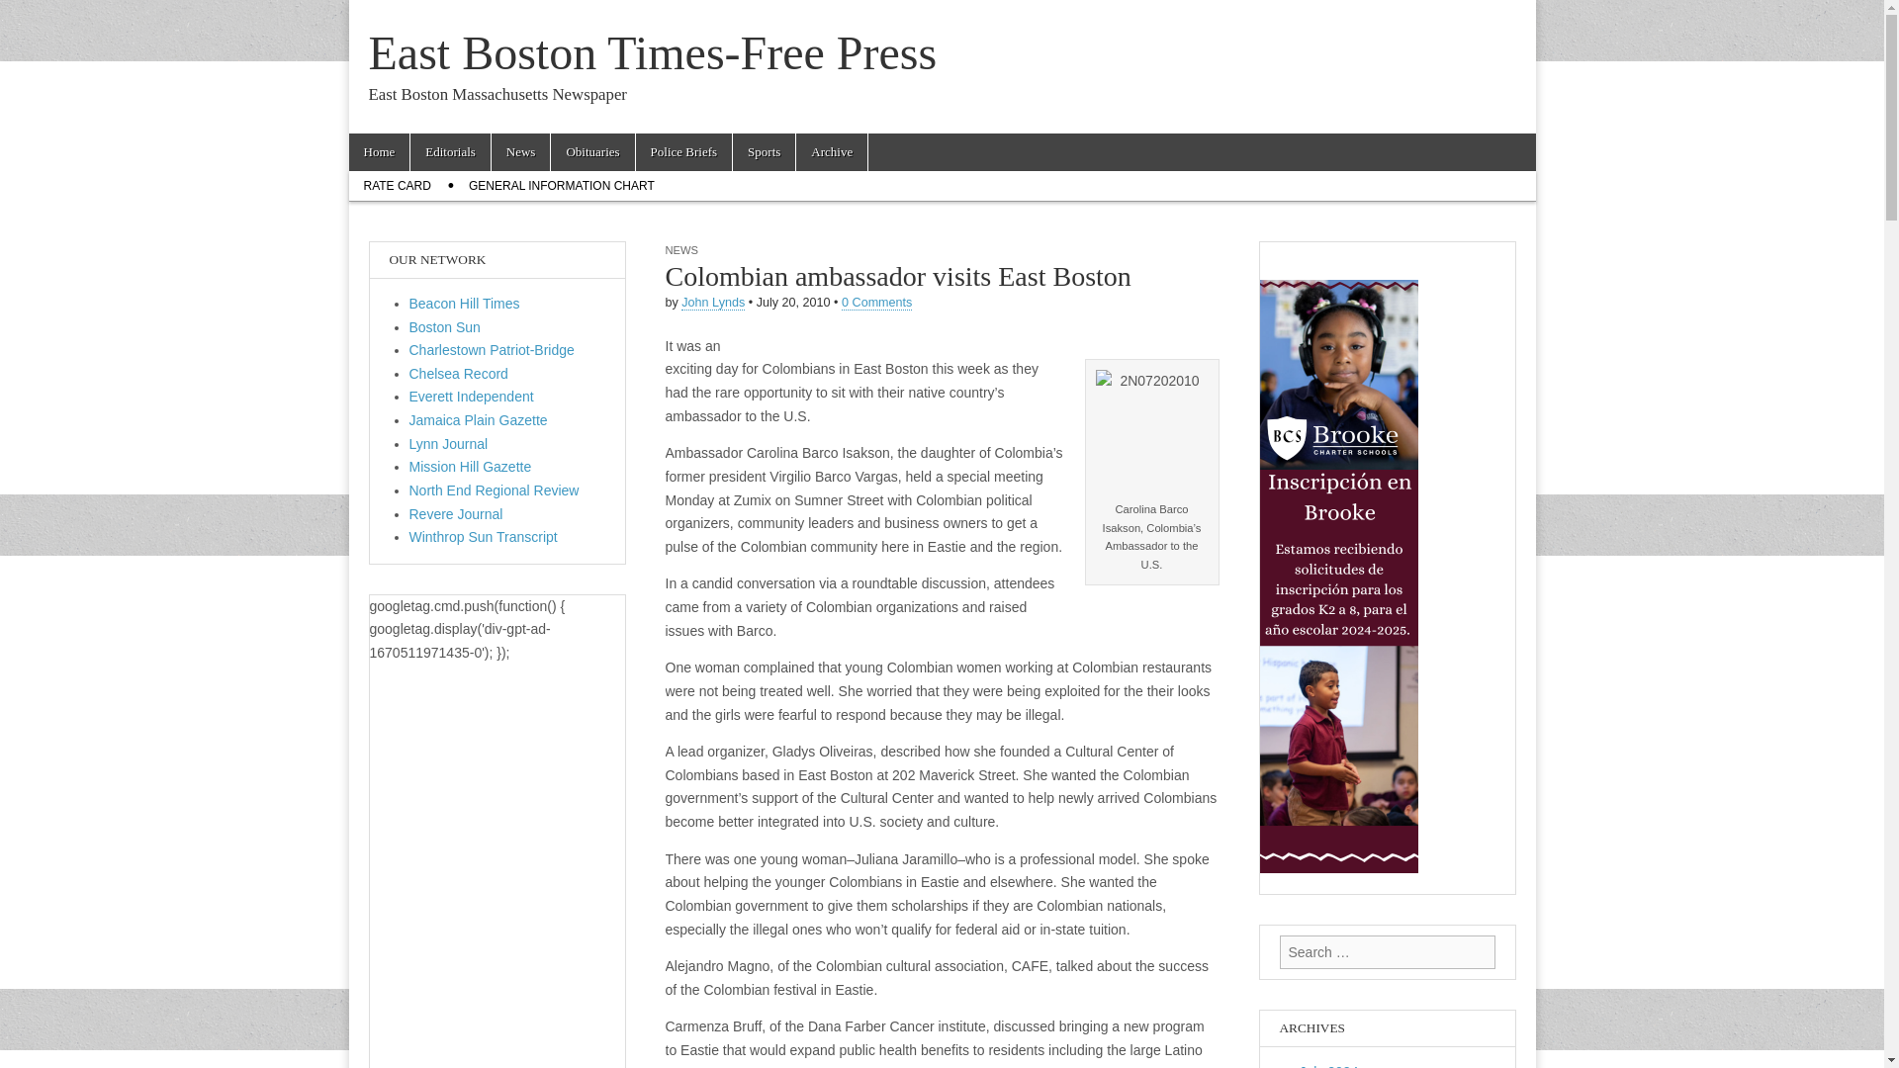  Describe the element at coordinates (562, 186) in the screenshot. I see `GENERAL INFORMATION CHART` at that location.